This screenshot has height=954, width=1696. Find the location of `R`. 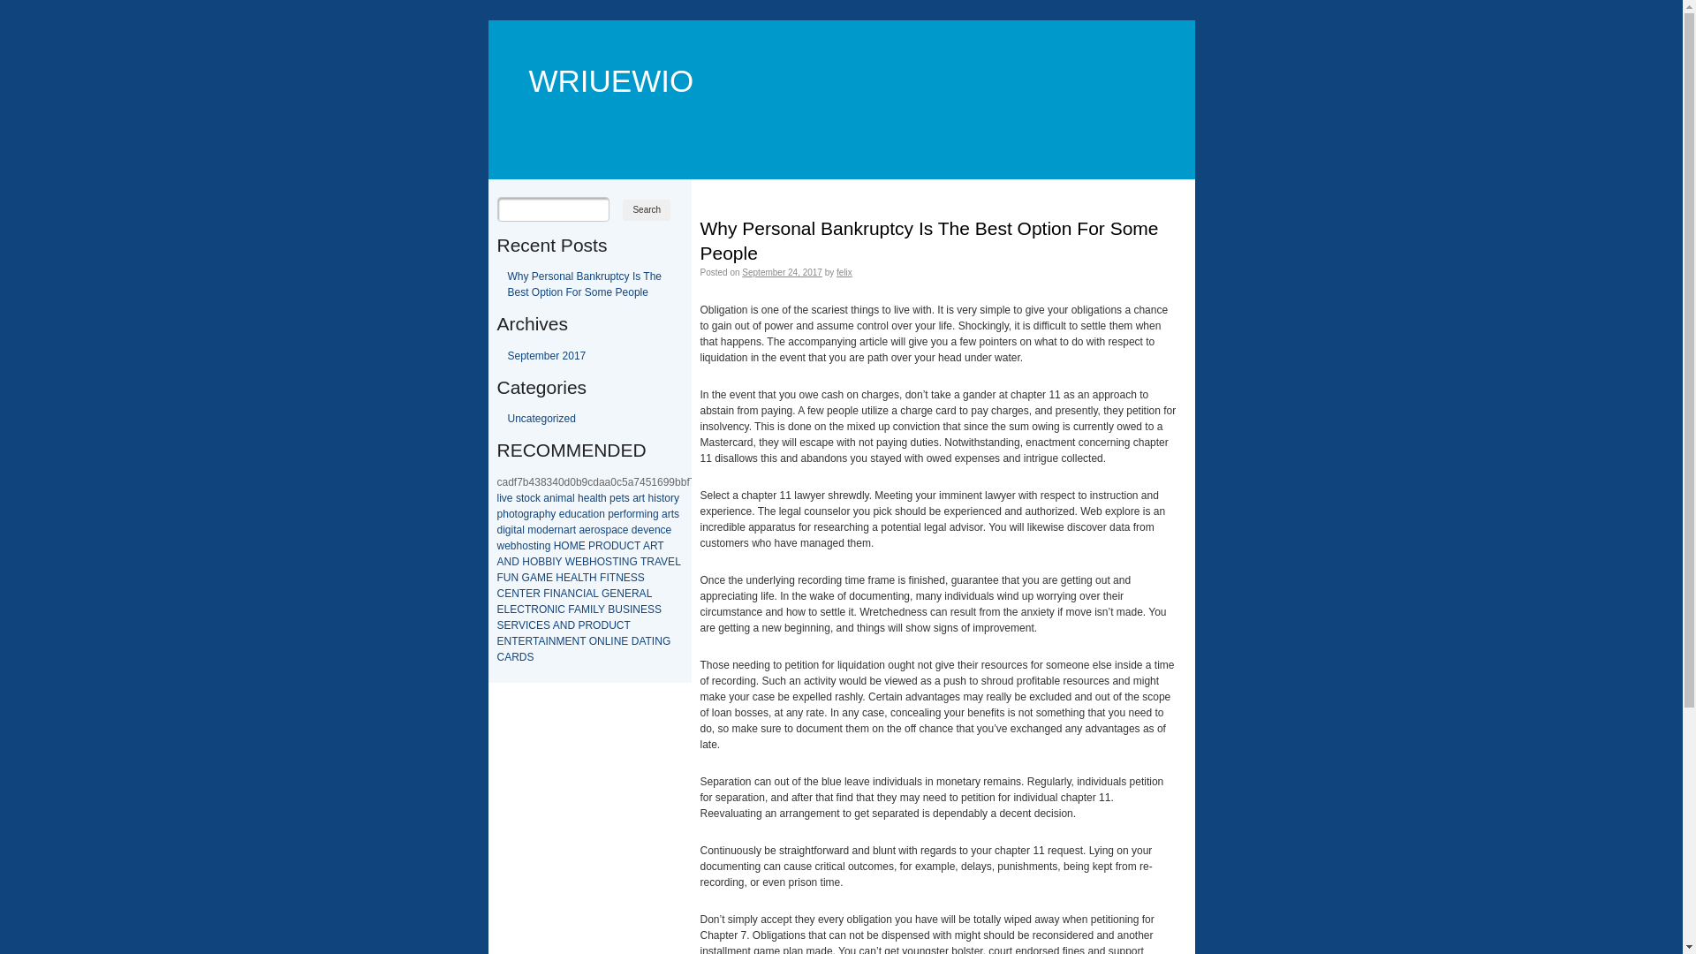

R is located at coordinates (599, 546).